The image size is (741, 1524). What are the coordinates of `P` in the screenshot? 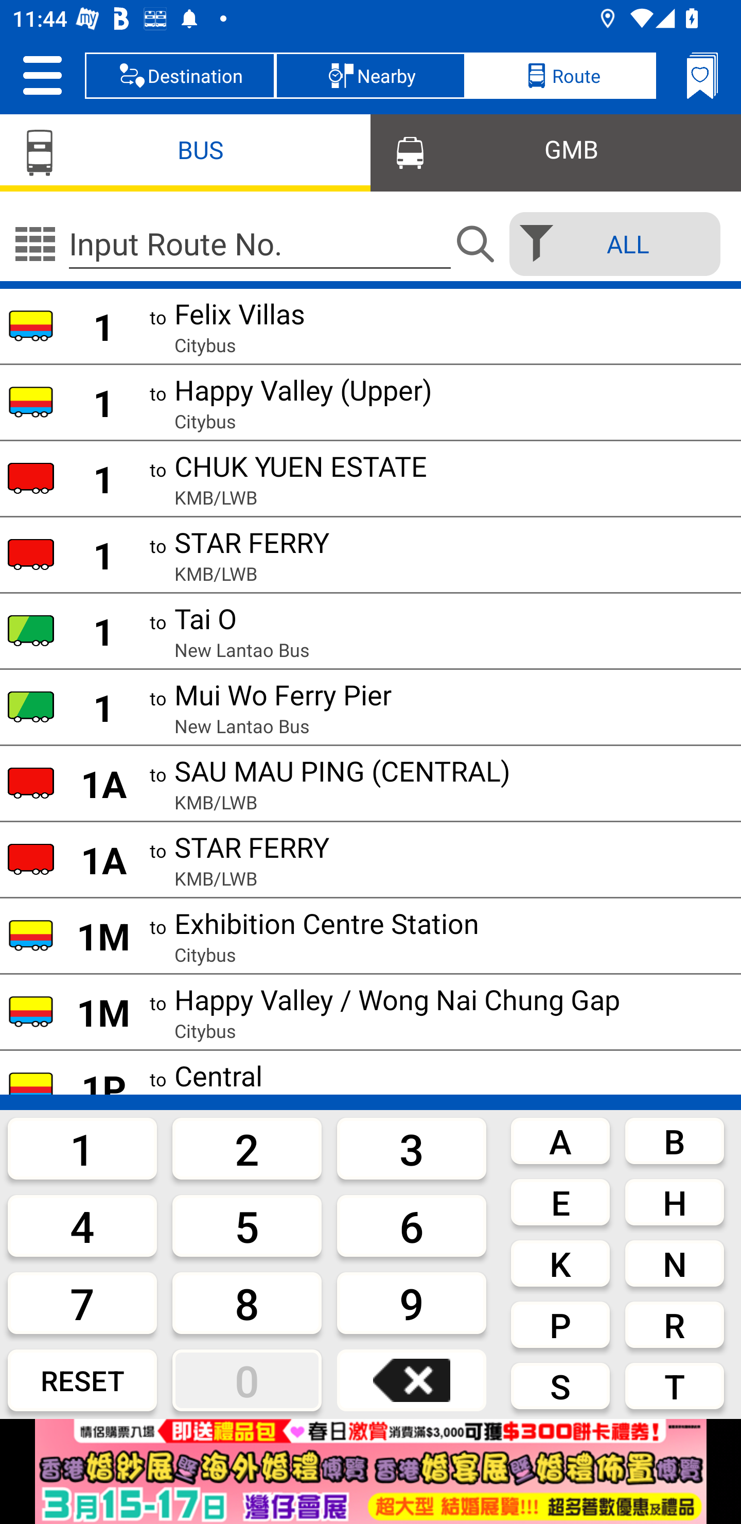 It's located at (560, 1324).